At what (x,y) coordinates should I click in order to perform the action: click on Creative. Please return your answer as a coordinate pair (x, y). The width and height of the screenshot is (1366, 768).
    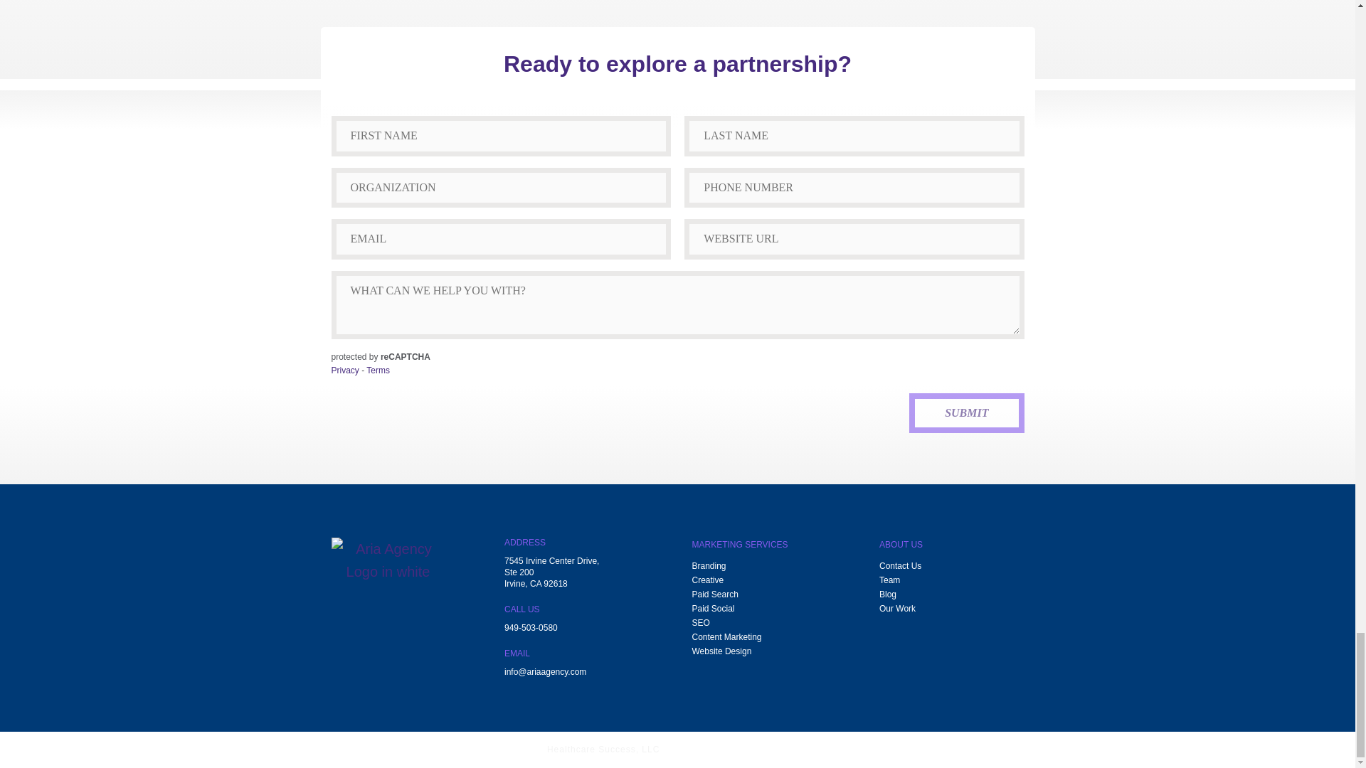
    Looking at the image, I should click on (707, 580).